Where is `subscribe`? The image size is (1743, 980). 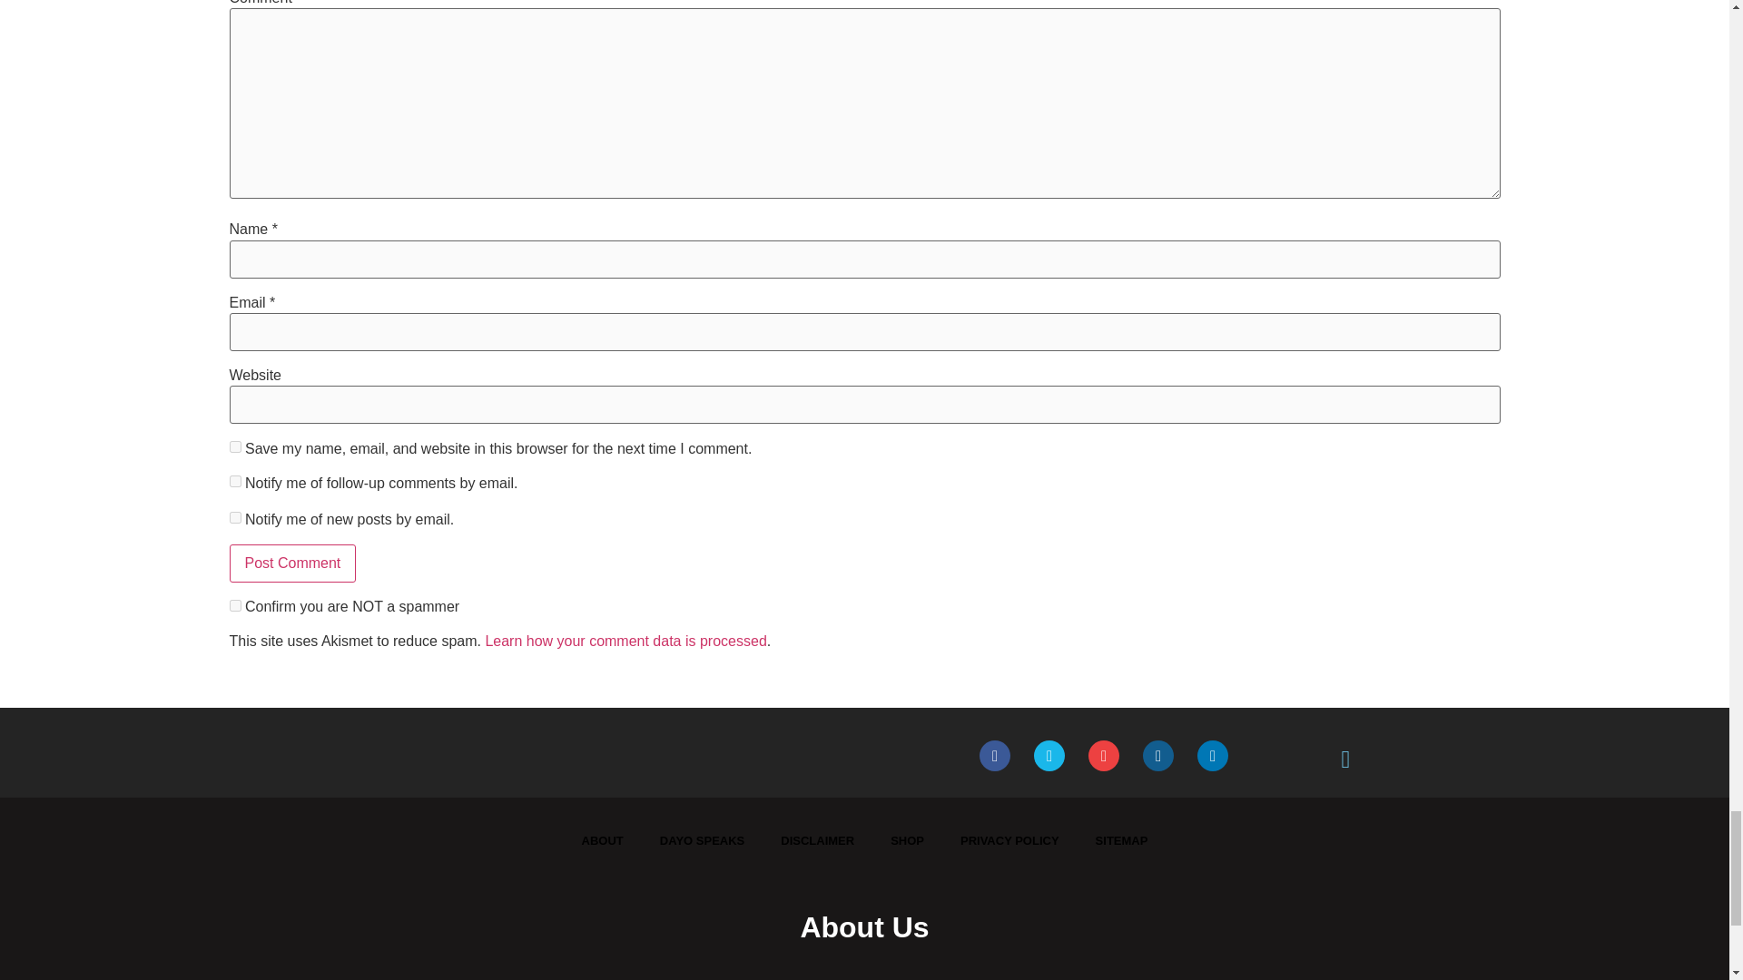 subscribe is located at coordinates (234, 517).